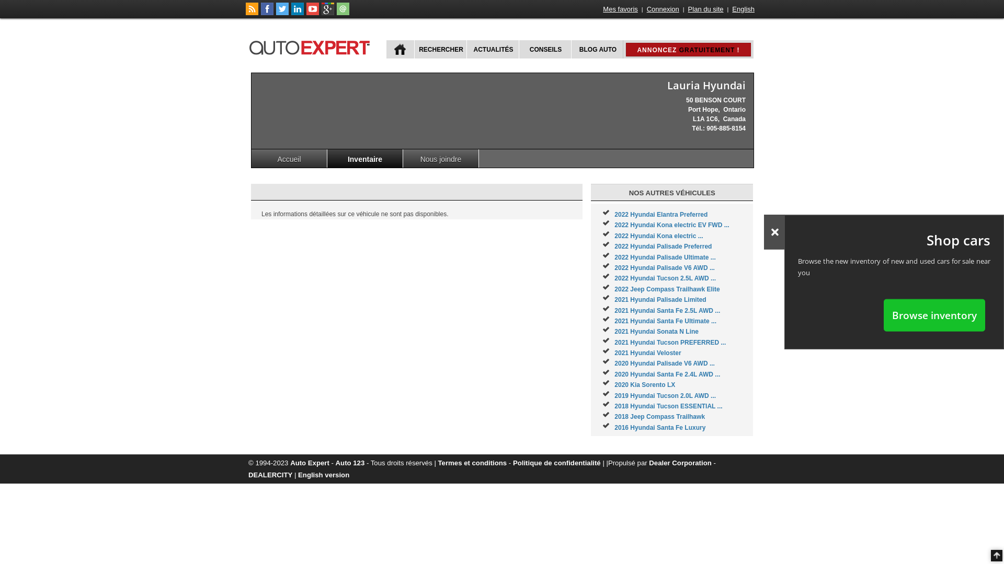  What do you see at coordinates (343, 13) in the screenshot?
I see `Joindre autoExpert.ca` at bounding box center [343, 13].